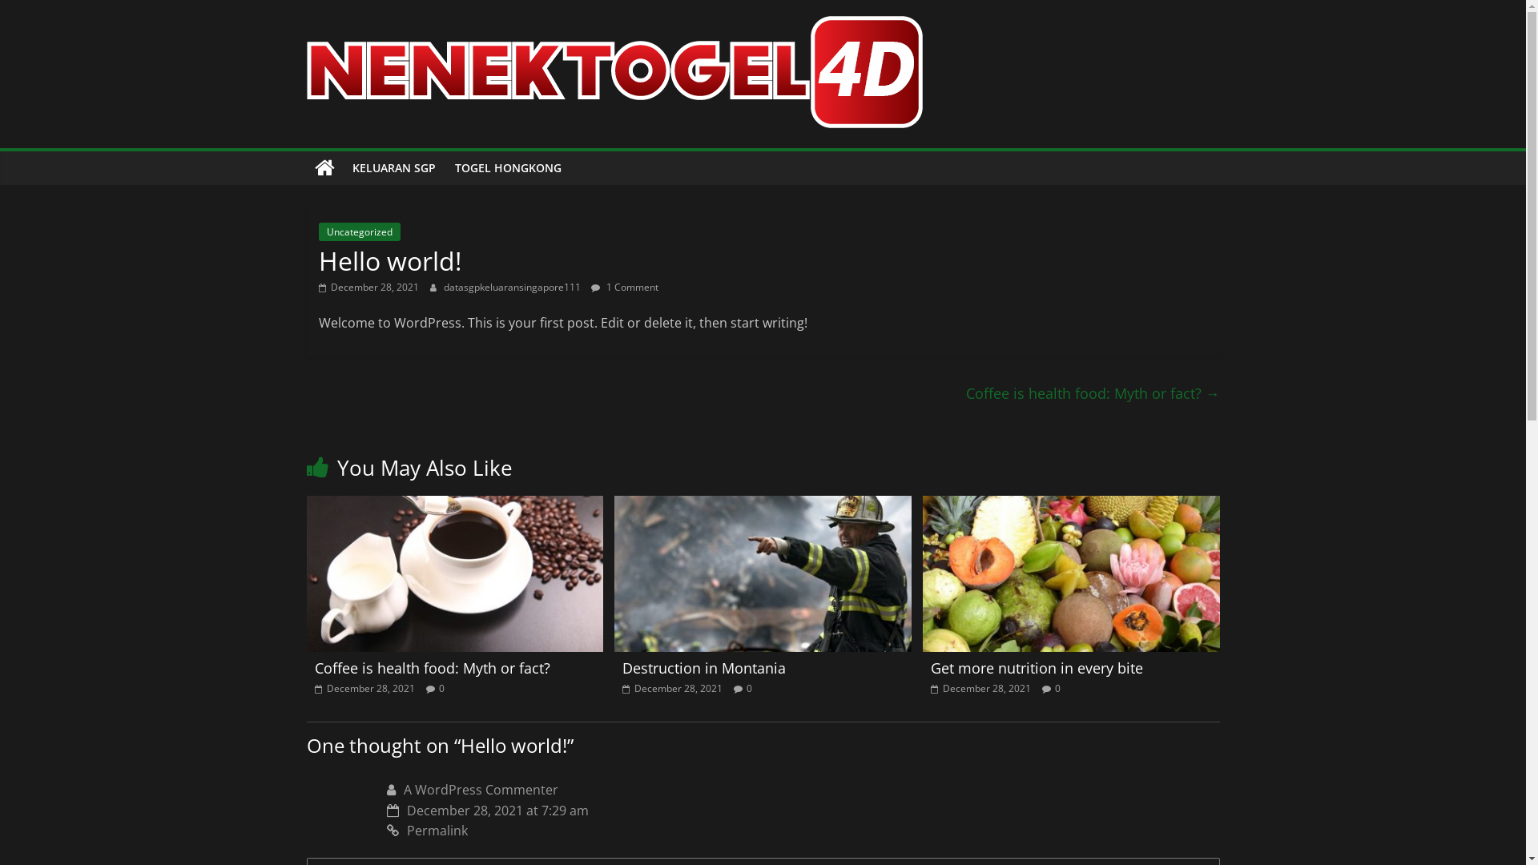 Image resolution: width=1538 pixels, height=865 pixels. Describe the element at coordinates (508, 168) in the screenshot. I see `TOGEL HONGKONG` at that location.